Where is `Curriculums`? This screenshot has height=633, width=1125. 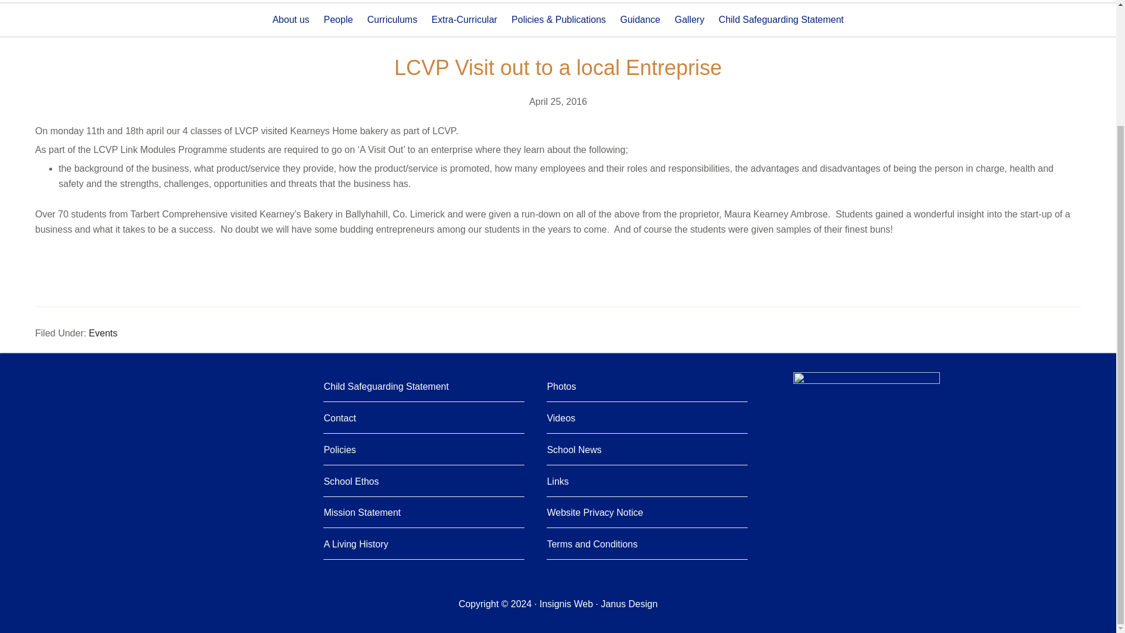 Curriculums is located at coordinates (391, 20).